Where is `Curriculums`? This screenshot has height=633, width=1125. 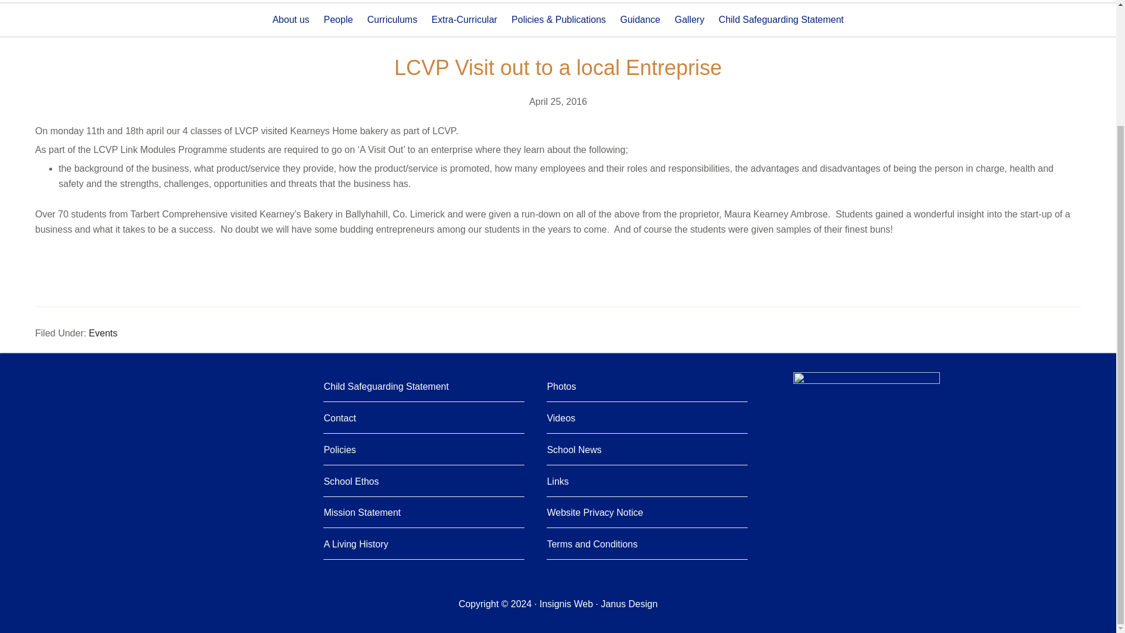 Curriculums is located at coordinates (391, 20).